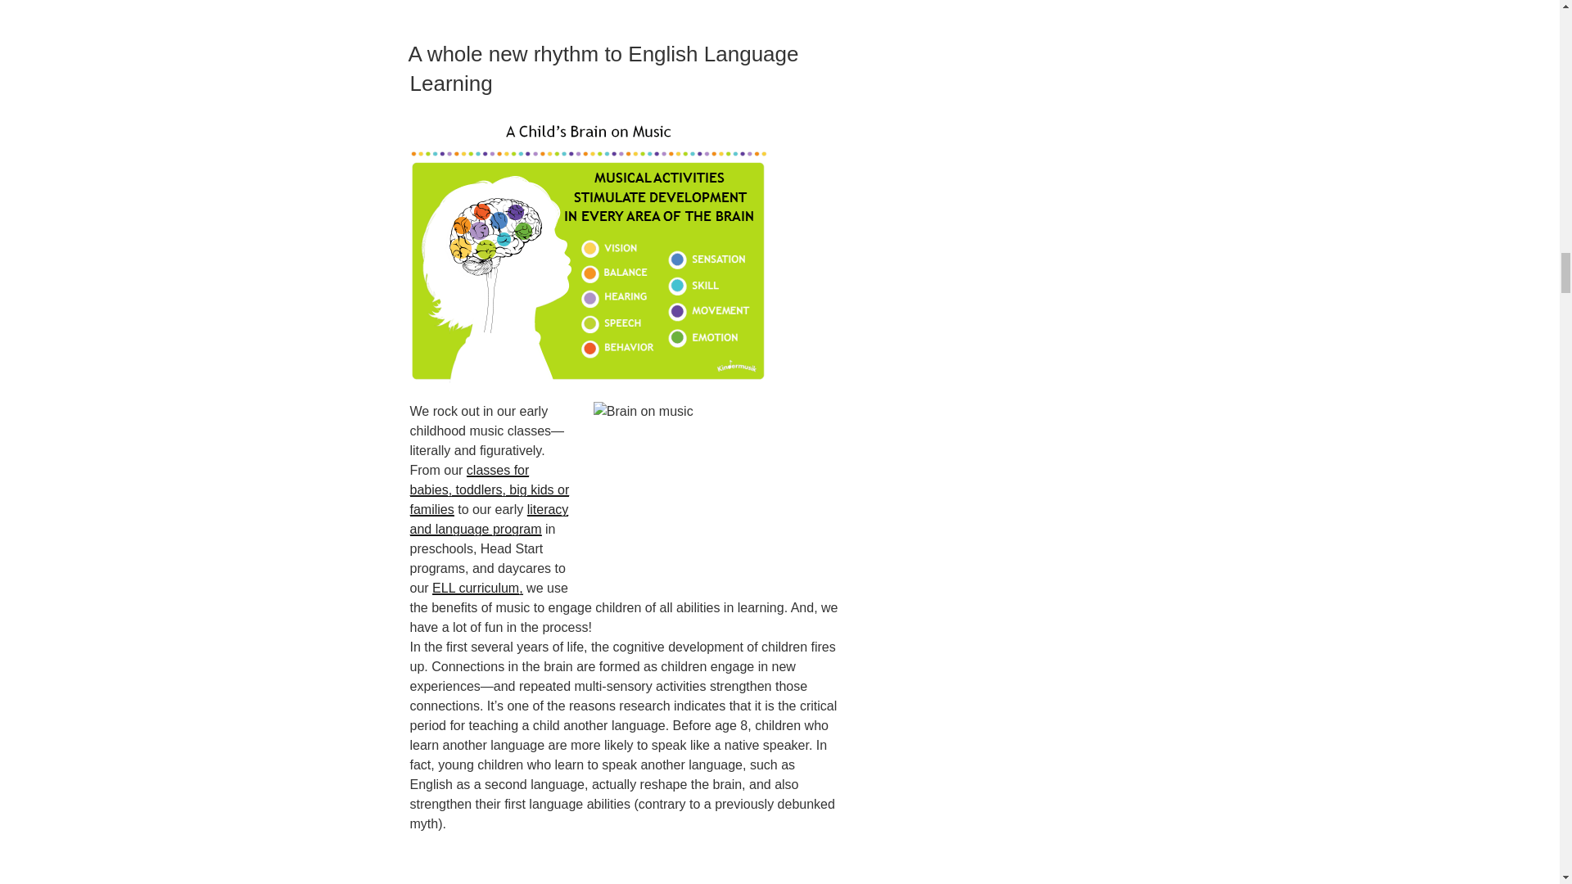 The image size is (1572, 884). I want to click on classes for babies, toddlers, big kids or families, so click(489, 489).